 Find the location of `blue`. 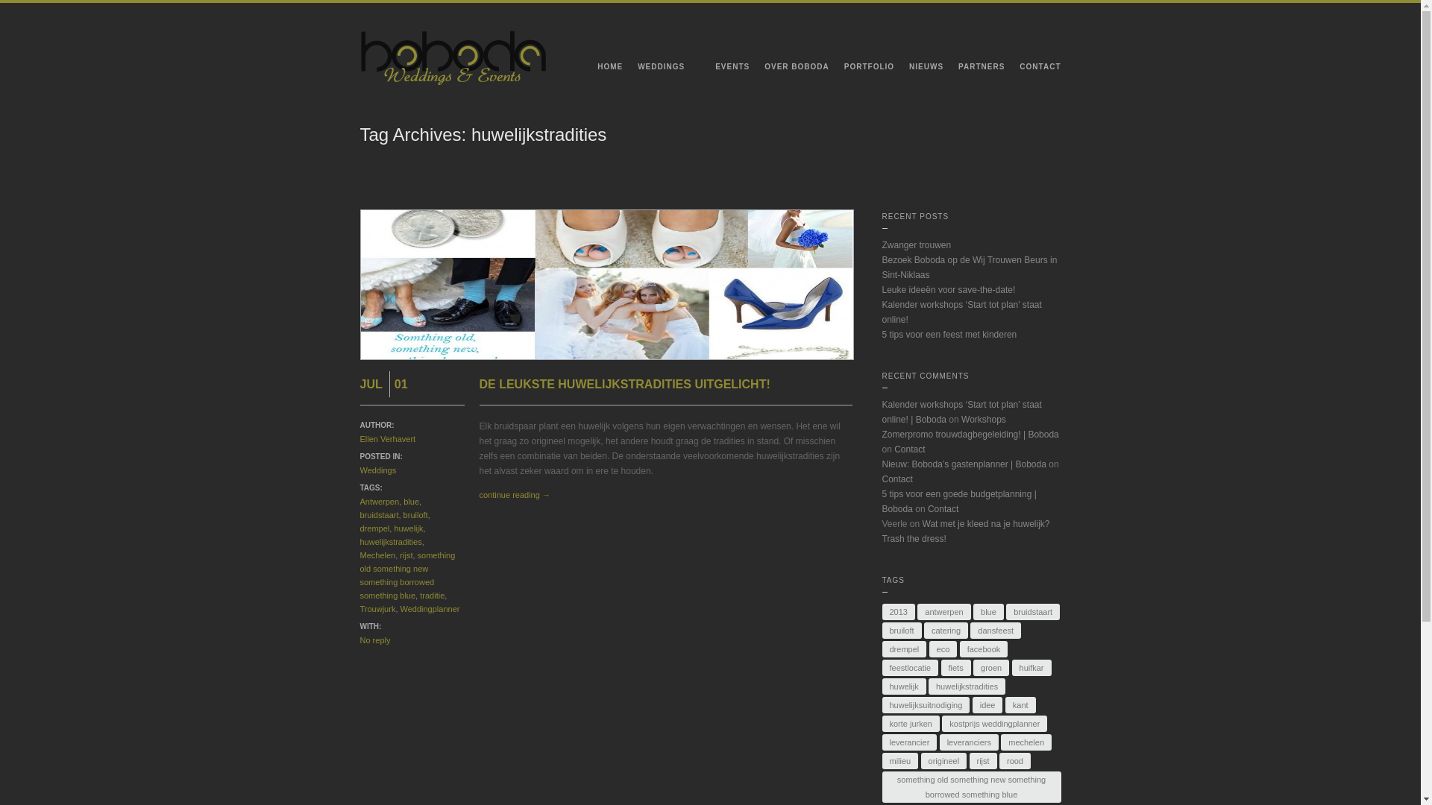

blue is located at coordinates (989, 612).